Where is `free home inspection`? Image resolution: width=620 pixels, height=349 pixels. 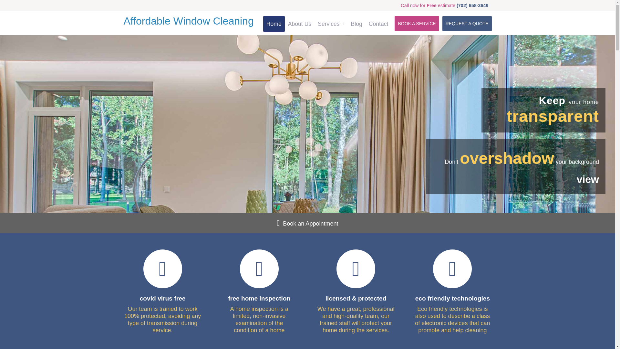
free home inspection is located at coordinates (259, 298).